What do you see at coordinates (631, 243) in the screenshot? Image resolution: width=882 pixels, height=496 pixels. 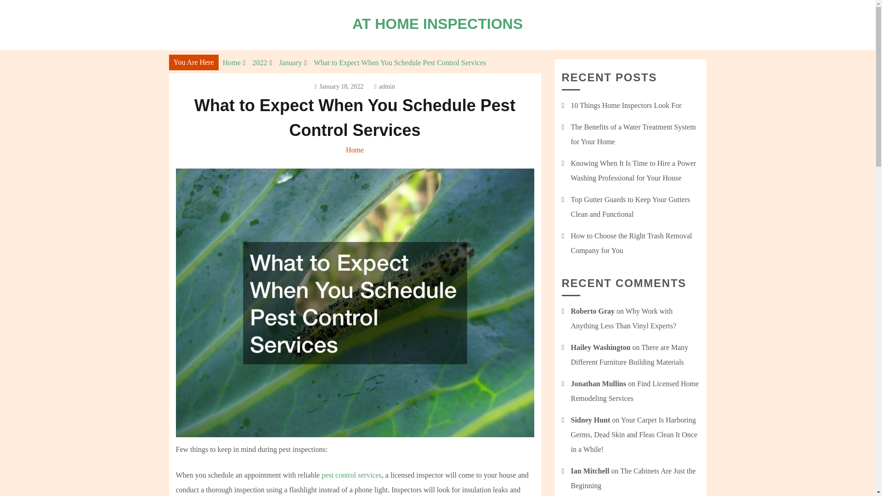 I see `How to Choose the Right Trash Removal Company for You` at bounding box center [631, 243].